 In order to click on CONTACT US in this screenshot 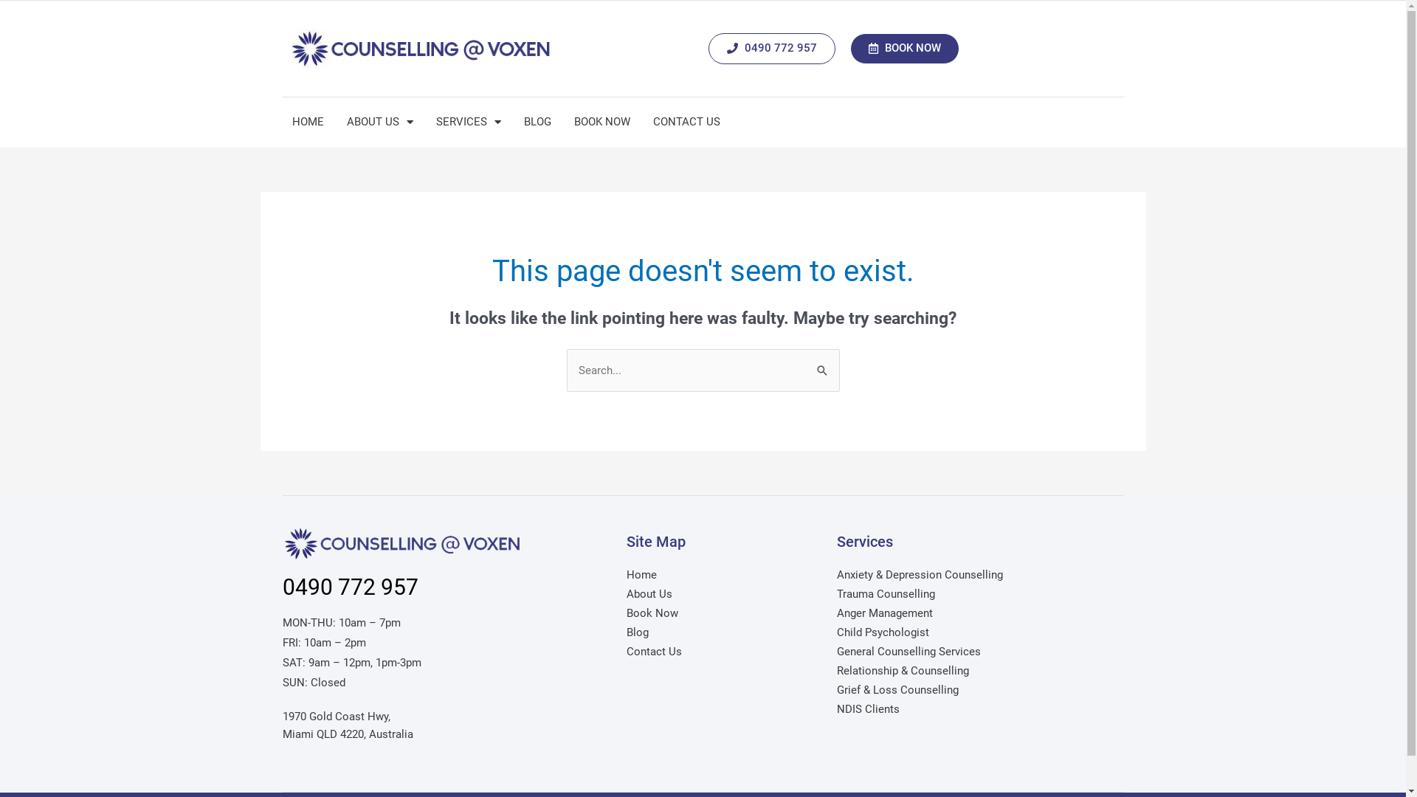, I will do `click(686, 122)`.